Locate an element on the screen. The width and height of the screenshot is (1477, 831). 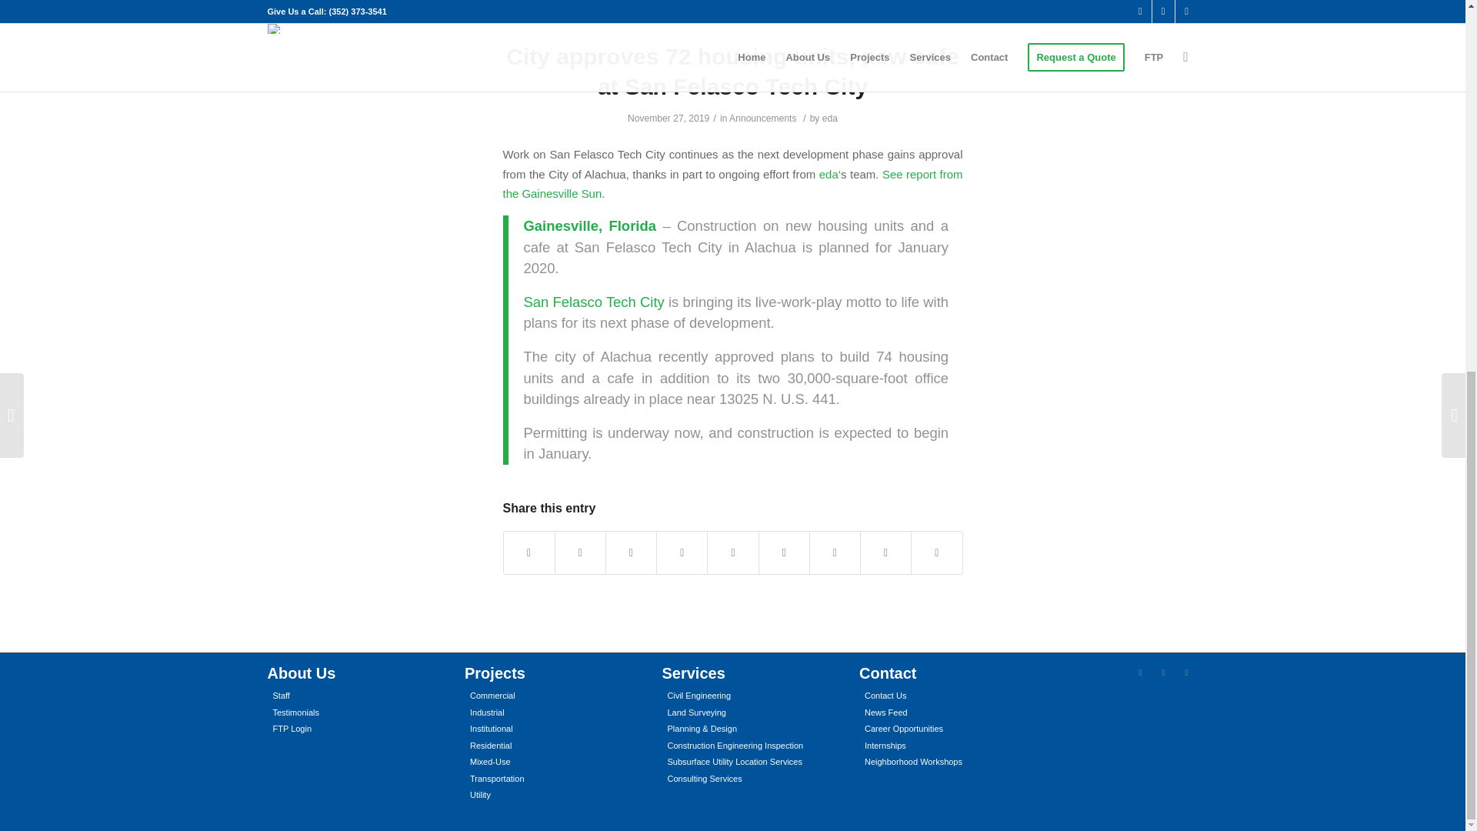
Posts by eda is located at coordinates (829, 118).